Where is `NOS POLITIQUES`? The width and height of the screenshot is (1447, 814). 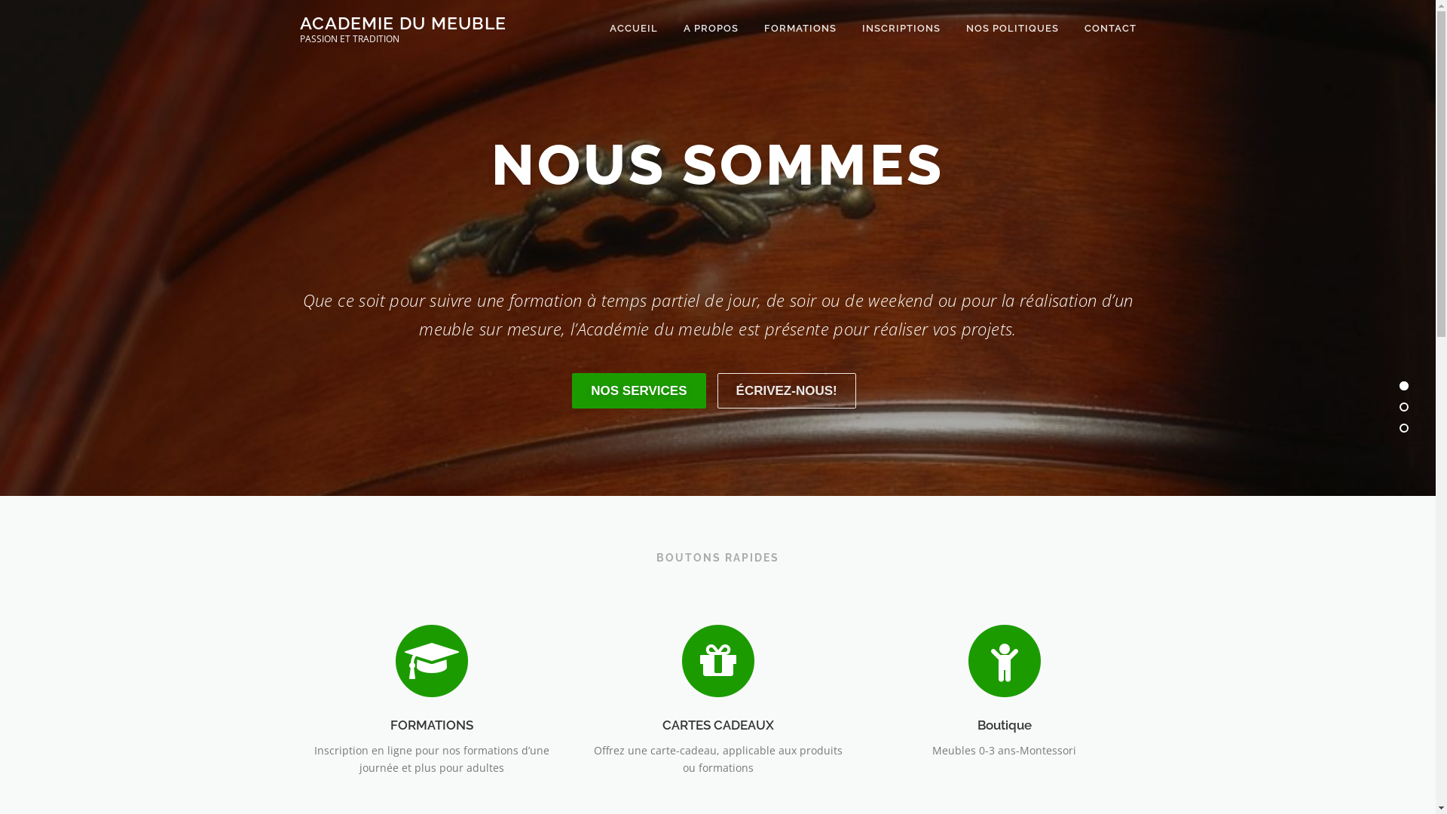
NOS POLITIQUES is located at coordinates (1011, 29).